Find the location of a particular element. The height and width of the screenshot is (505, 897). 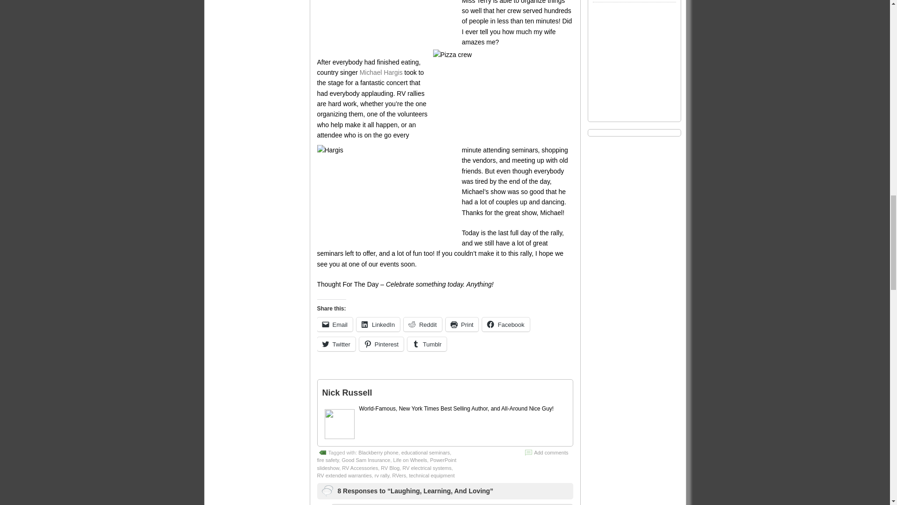

Blackberry phone is located at coordinates (378, 453).